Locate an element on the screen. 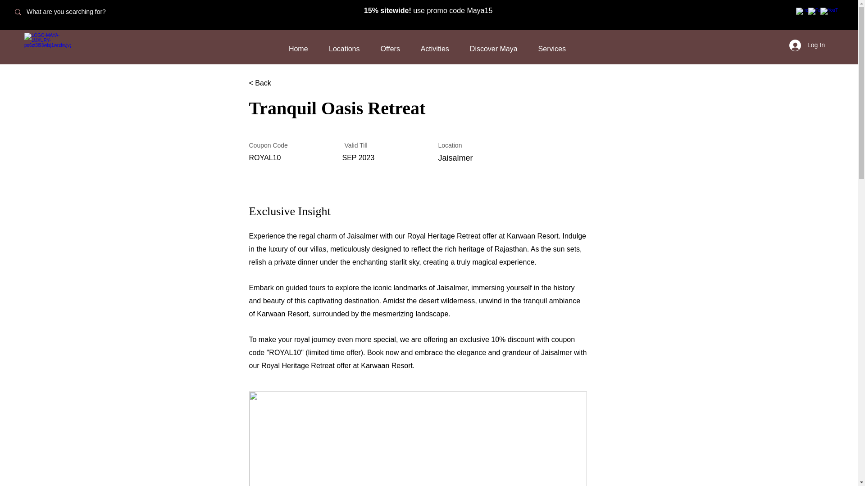  Activities is located at coordinates (434, 49).